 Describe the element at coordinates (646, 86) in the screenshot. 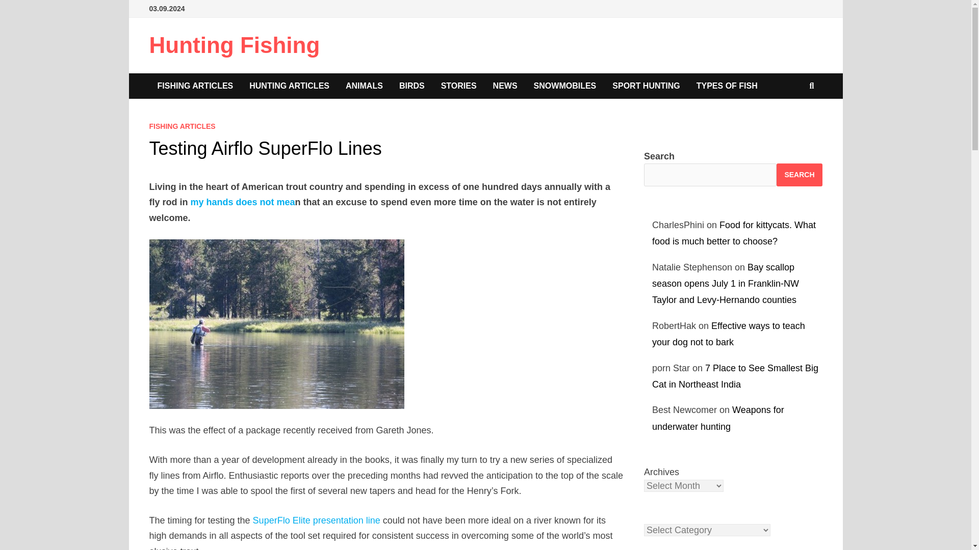

I see `SPORT HUNTING` at that location.